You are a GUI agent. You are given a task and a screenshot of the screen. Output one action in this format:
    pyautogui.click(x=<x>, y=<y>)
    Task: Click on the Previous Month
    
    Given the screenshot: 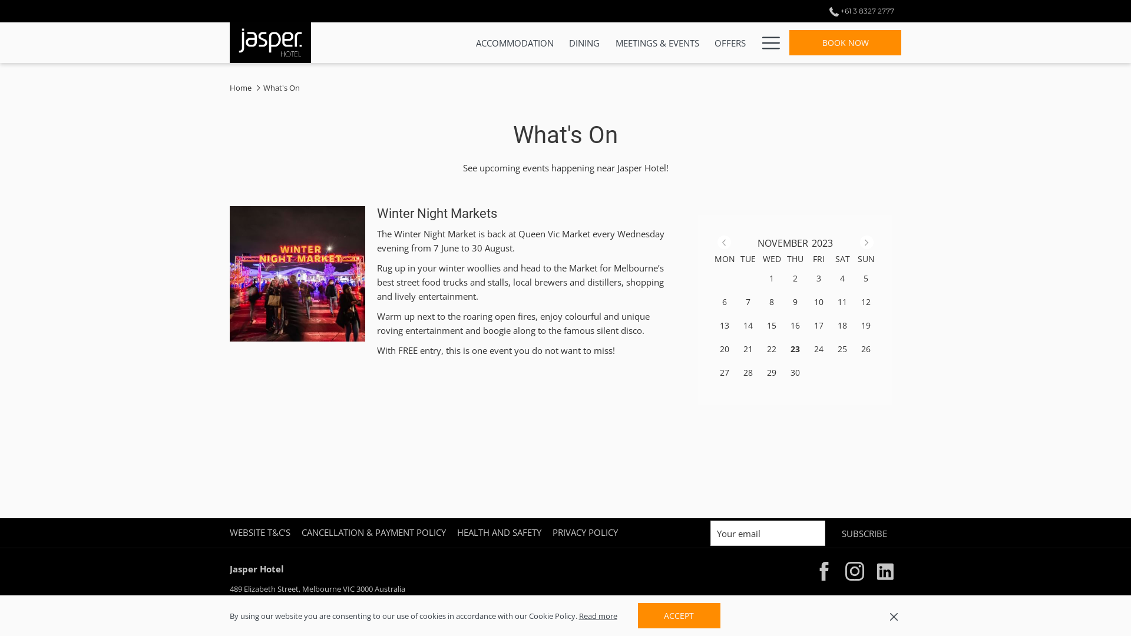 What is the action you would take?
    pyautogui.click(x=725, y=243)
    